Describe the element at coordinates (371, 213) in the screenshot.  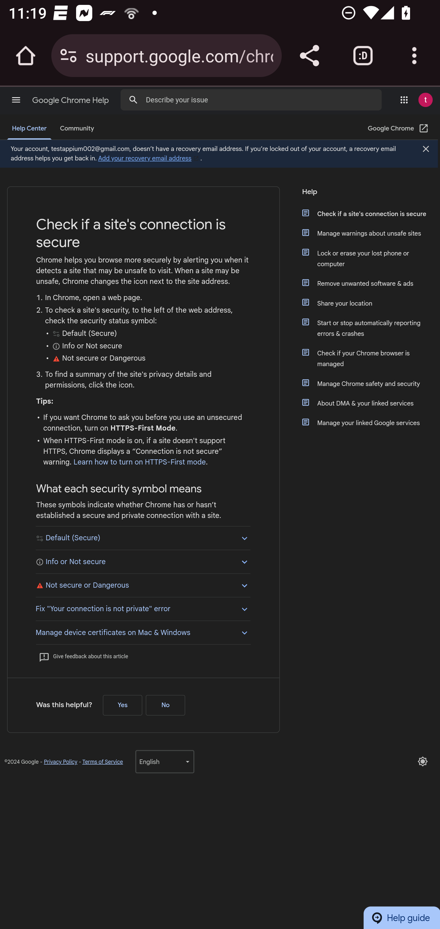
I see `Check if a site's connection is secure` at that location.